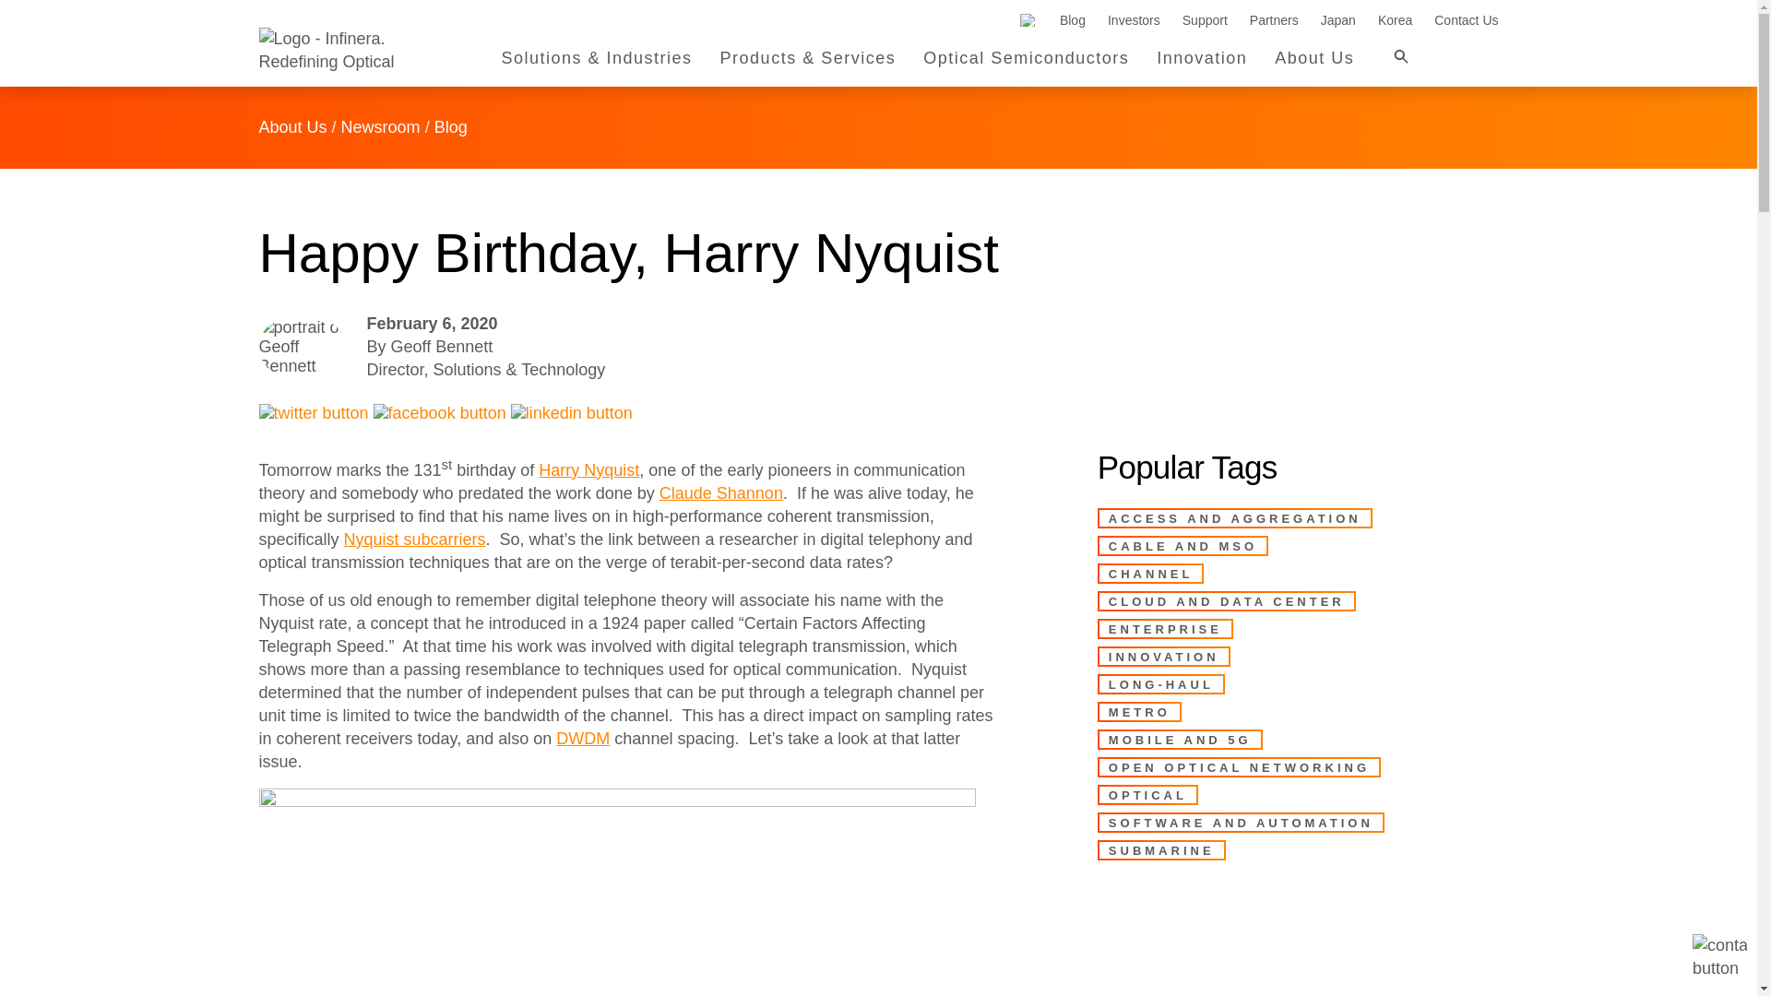  What do you see at coordinates (1072, 20) in the screenshot?
I see `Blog` at bounding box center [1072, 20].